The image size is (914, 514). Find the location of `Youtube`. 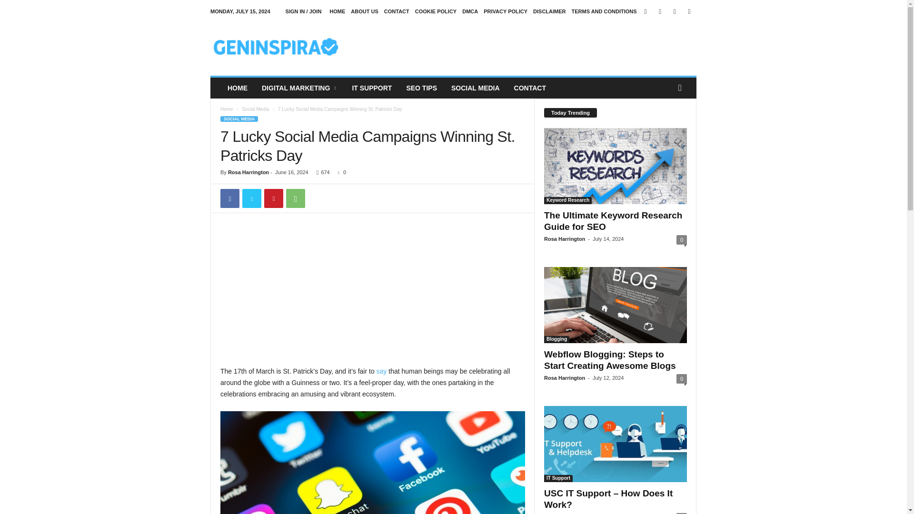

Youtube is located at coordinates (689, 11).